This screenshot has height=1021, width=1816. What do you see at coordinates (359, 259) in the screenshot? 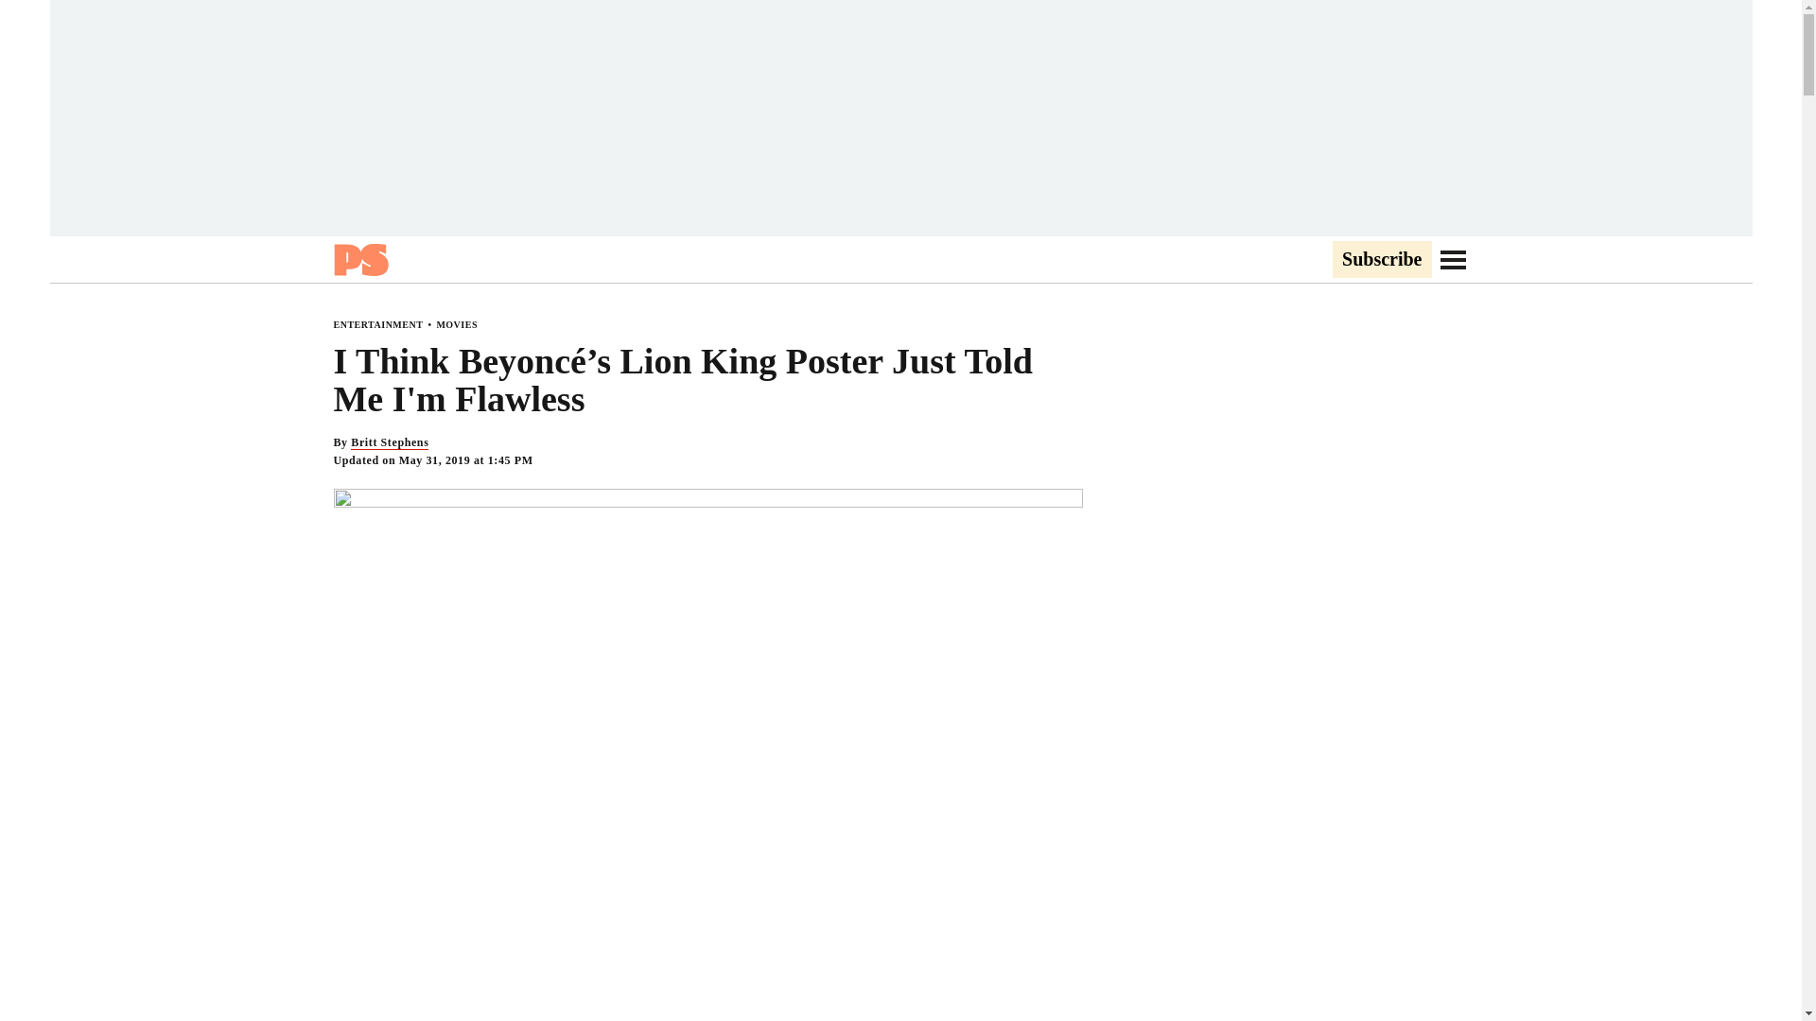
I see `Popsugar` at bounding box center [359, 259].